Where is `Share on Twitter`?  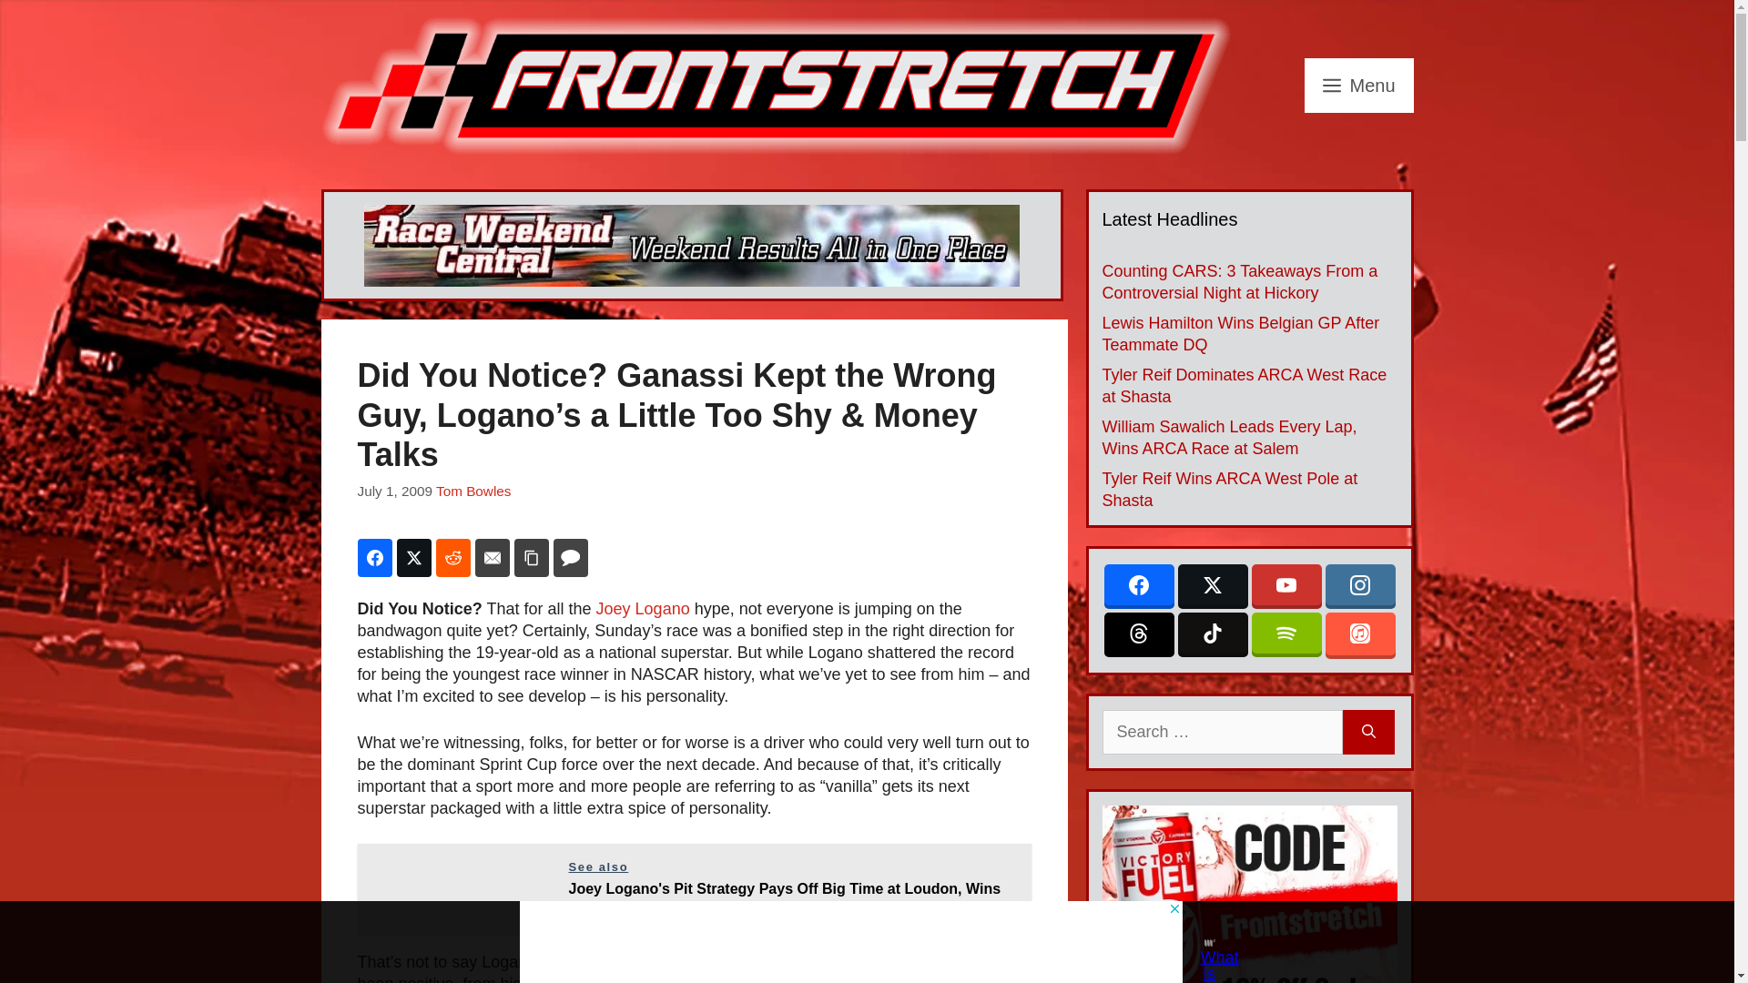
Share on Twitter is located at coordinates (413, 557).